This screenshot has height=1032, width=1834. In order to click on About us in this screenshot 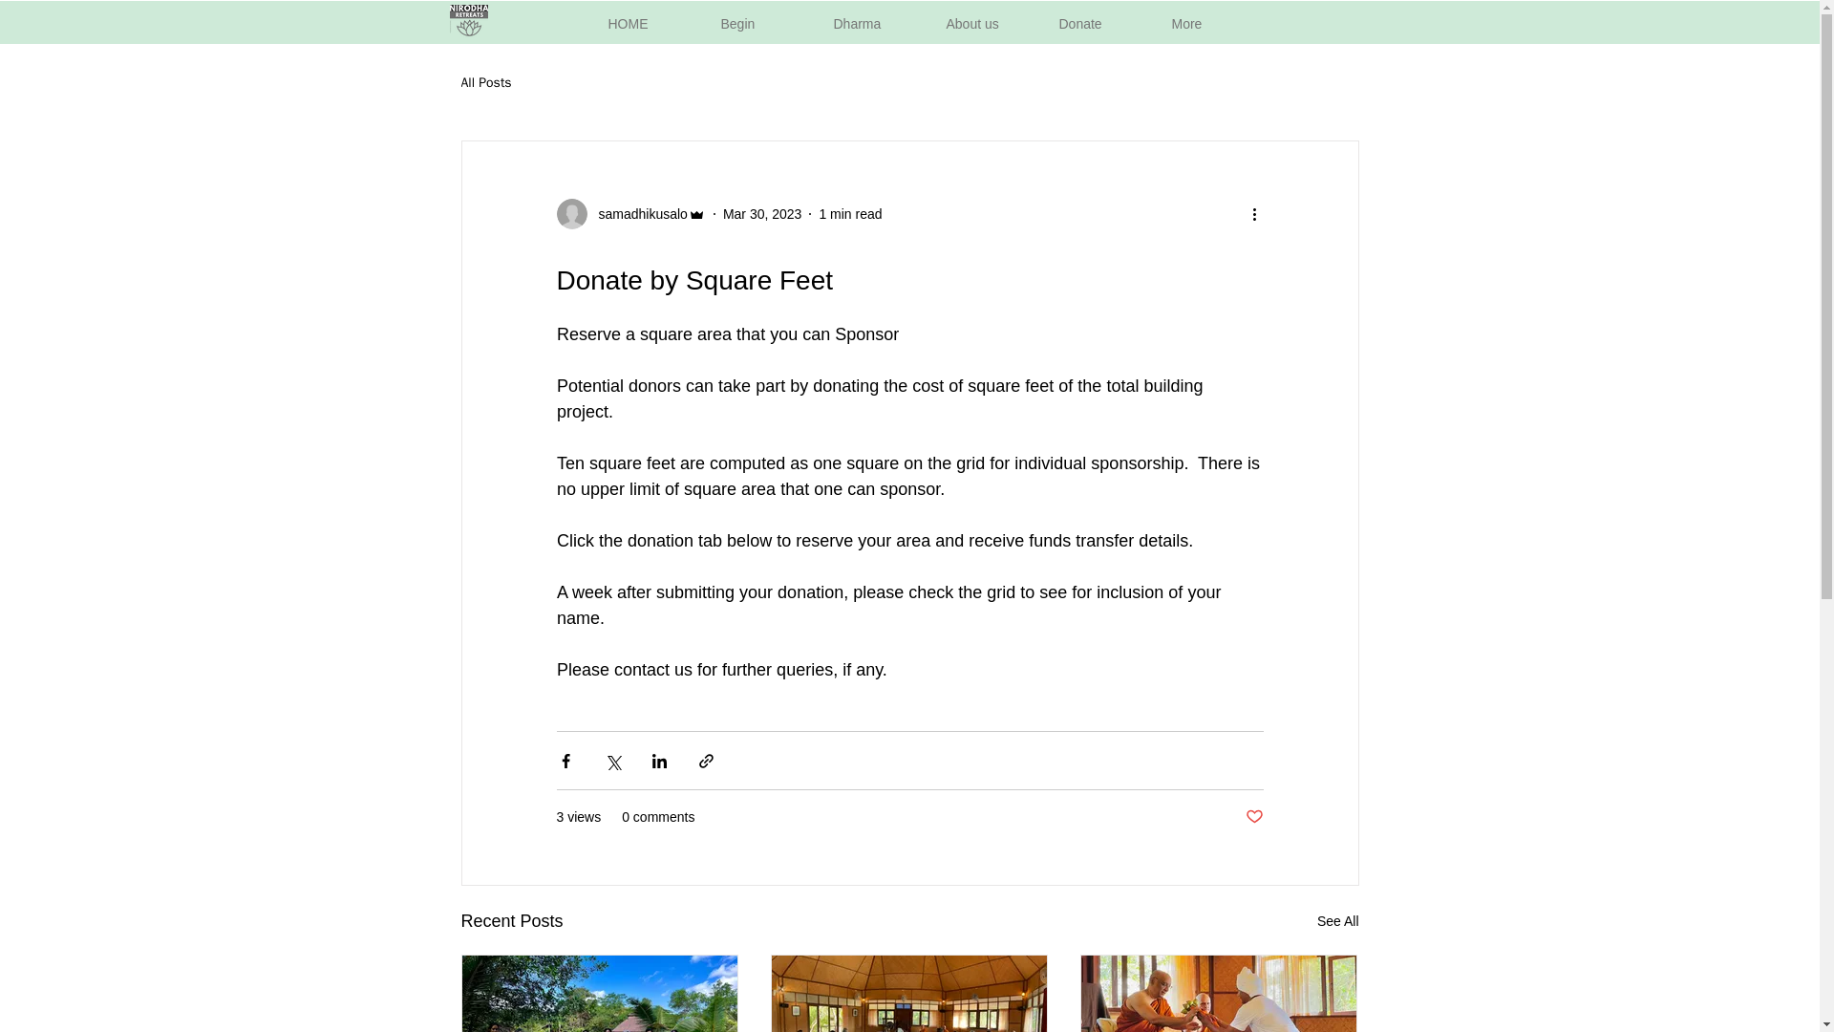, I will do `click(992, 21)`.